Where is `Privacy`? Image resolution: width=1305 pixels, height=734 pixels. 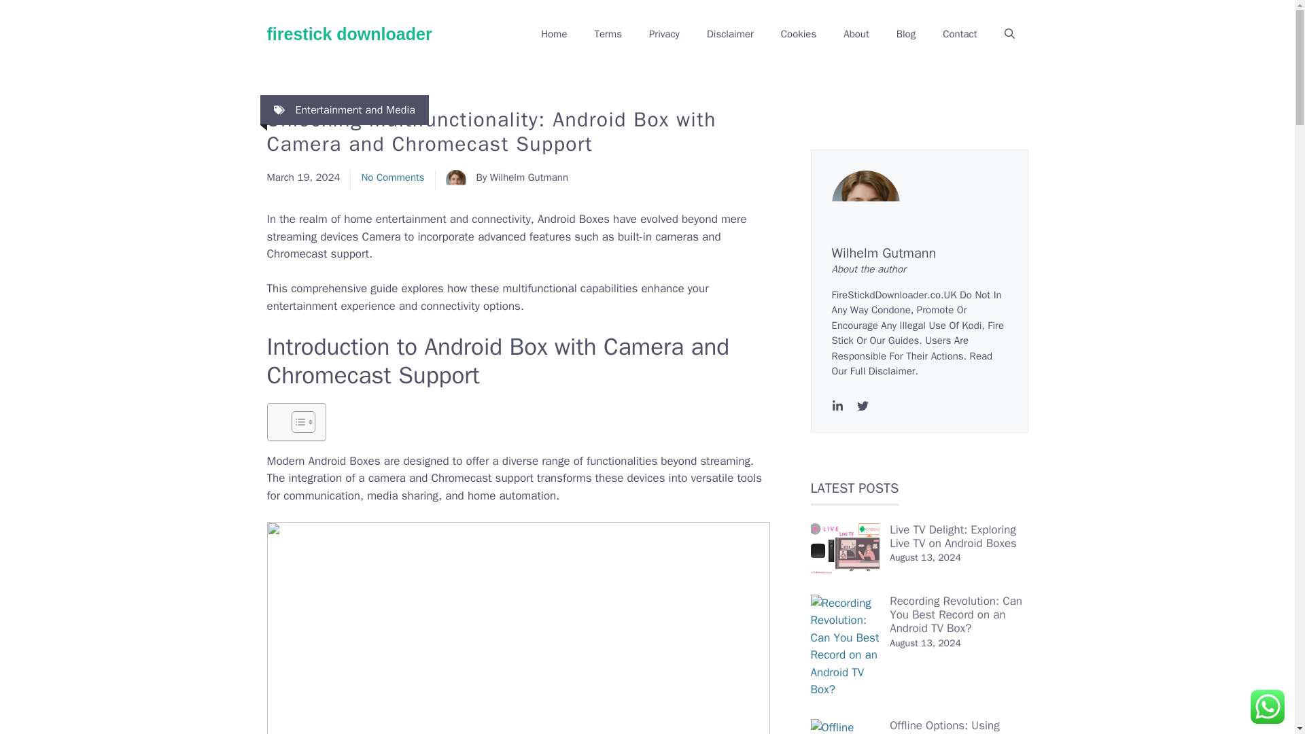 Privacy is located at coordinates (664, 34).